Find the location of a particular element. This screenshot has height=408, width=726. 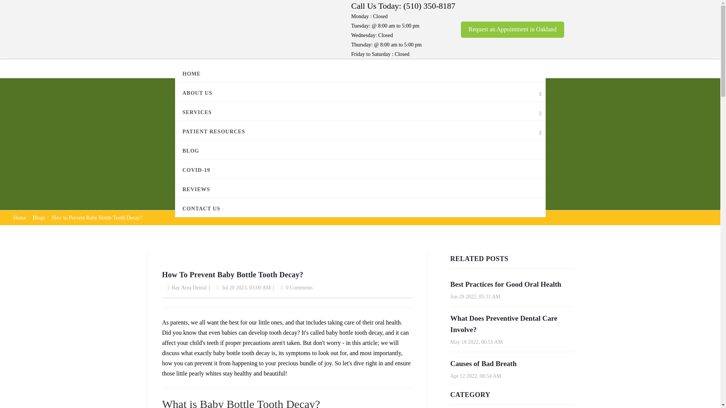

ABOUT US is located at coordinates (360, 91).